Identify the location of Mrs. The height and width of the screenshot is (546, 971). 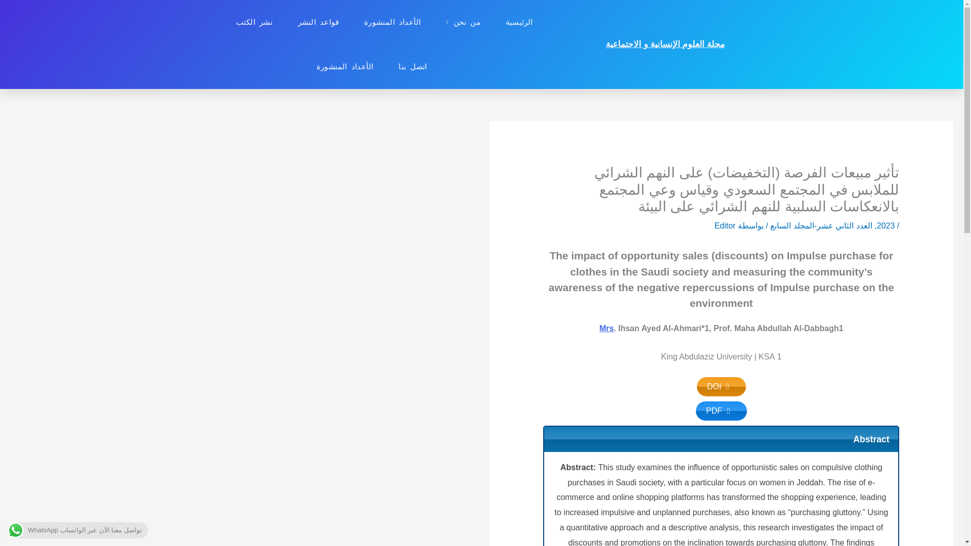
(606, 328).